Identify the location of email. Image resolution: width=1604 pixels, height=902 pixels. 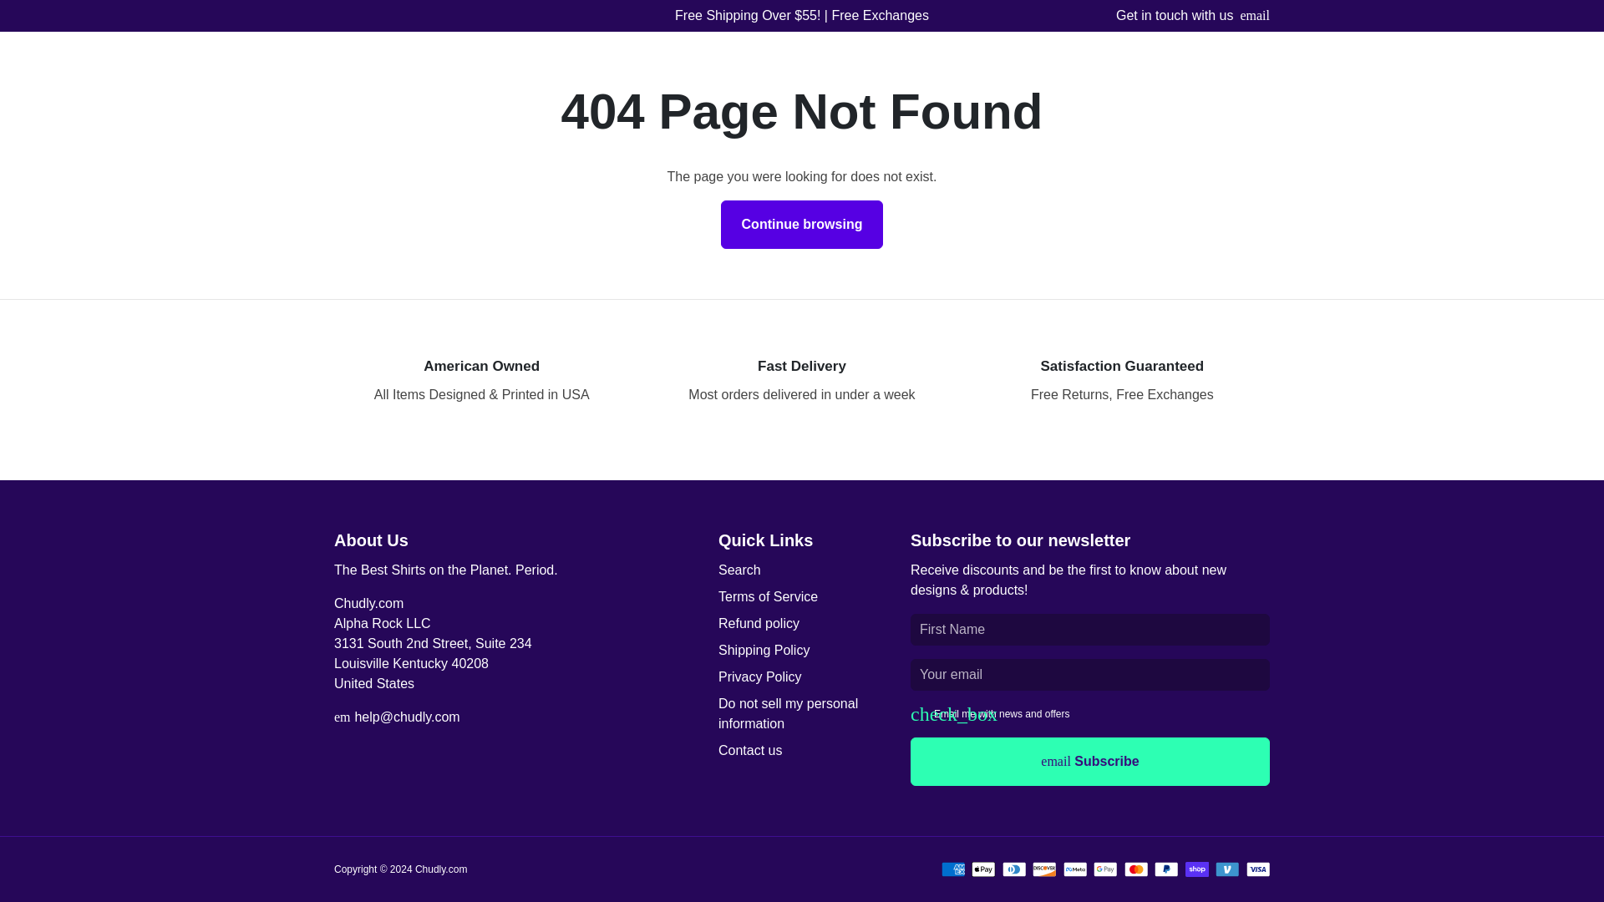
(1255, 15).